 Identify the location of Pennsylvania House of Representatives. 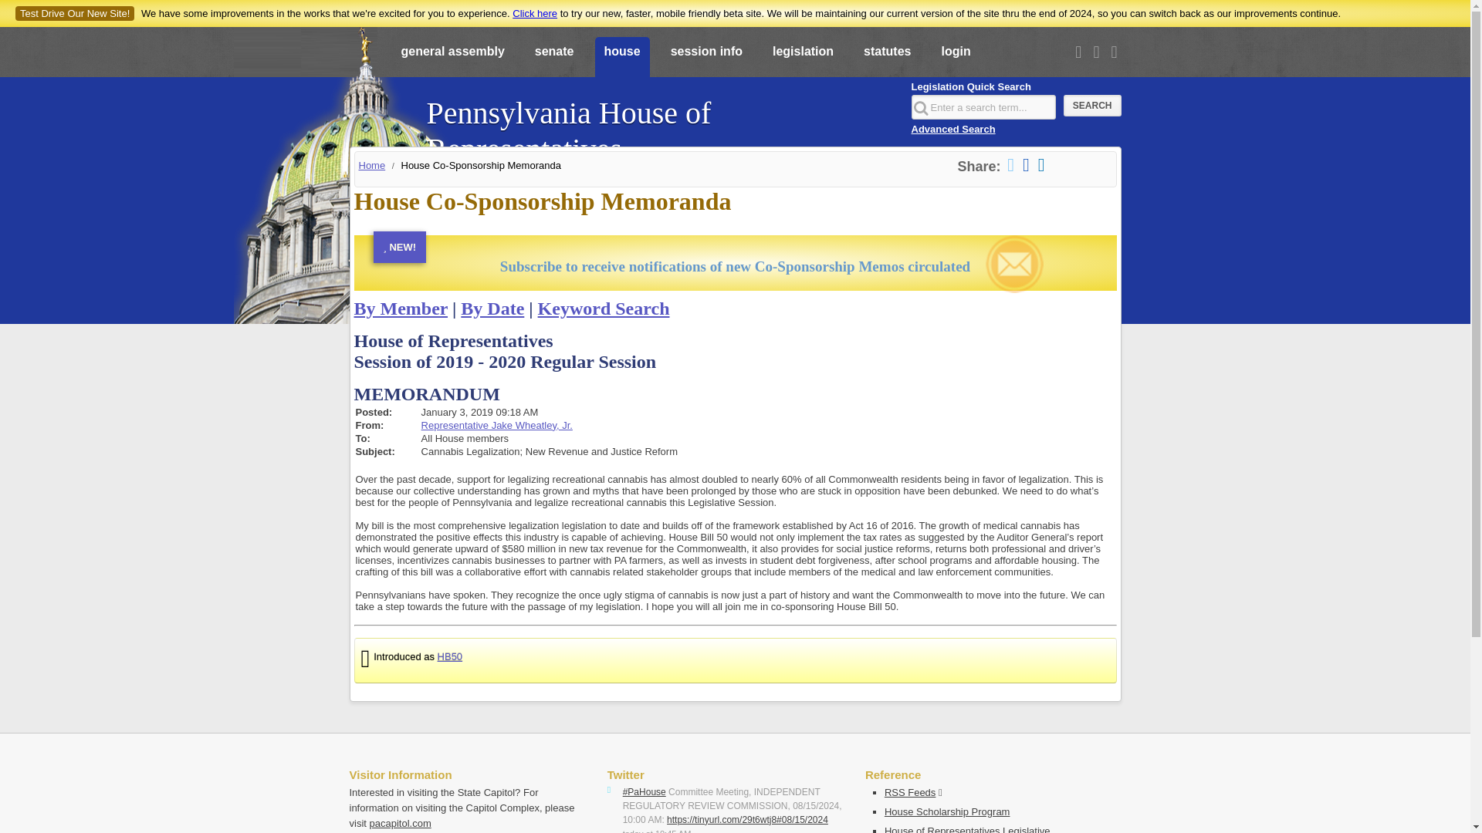
(659, 123).